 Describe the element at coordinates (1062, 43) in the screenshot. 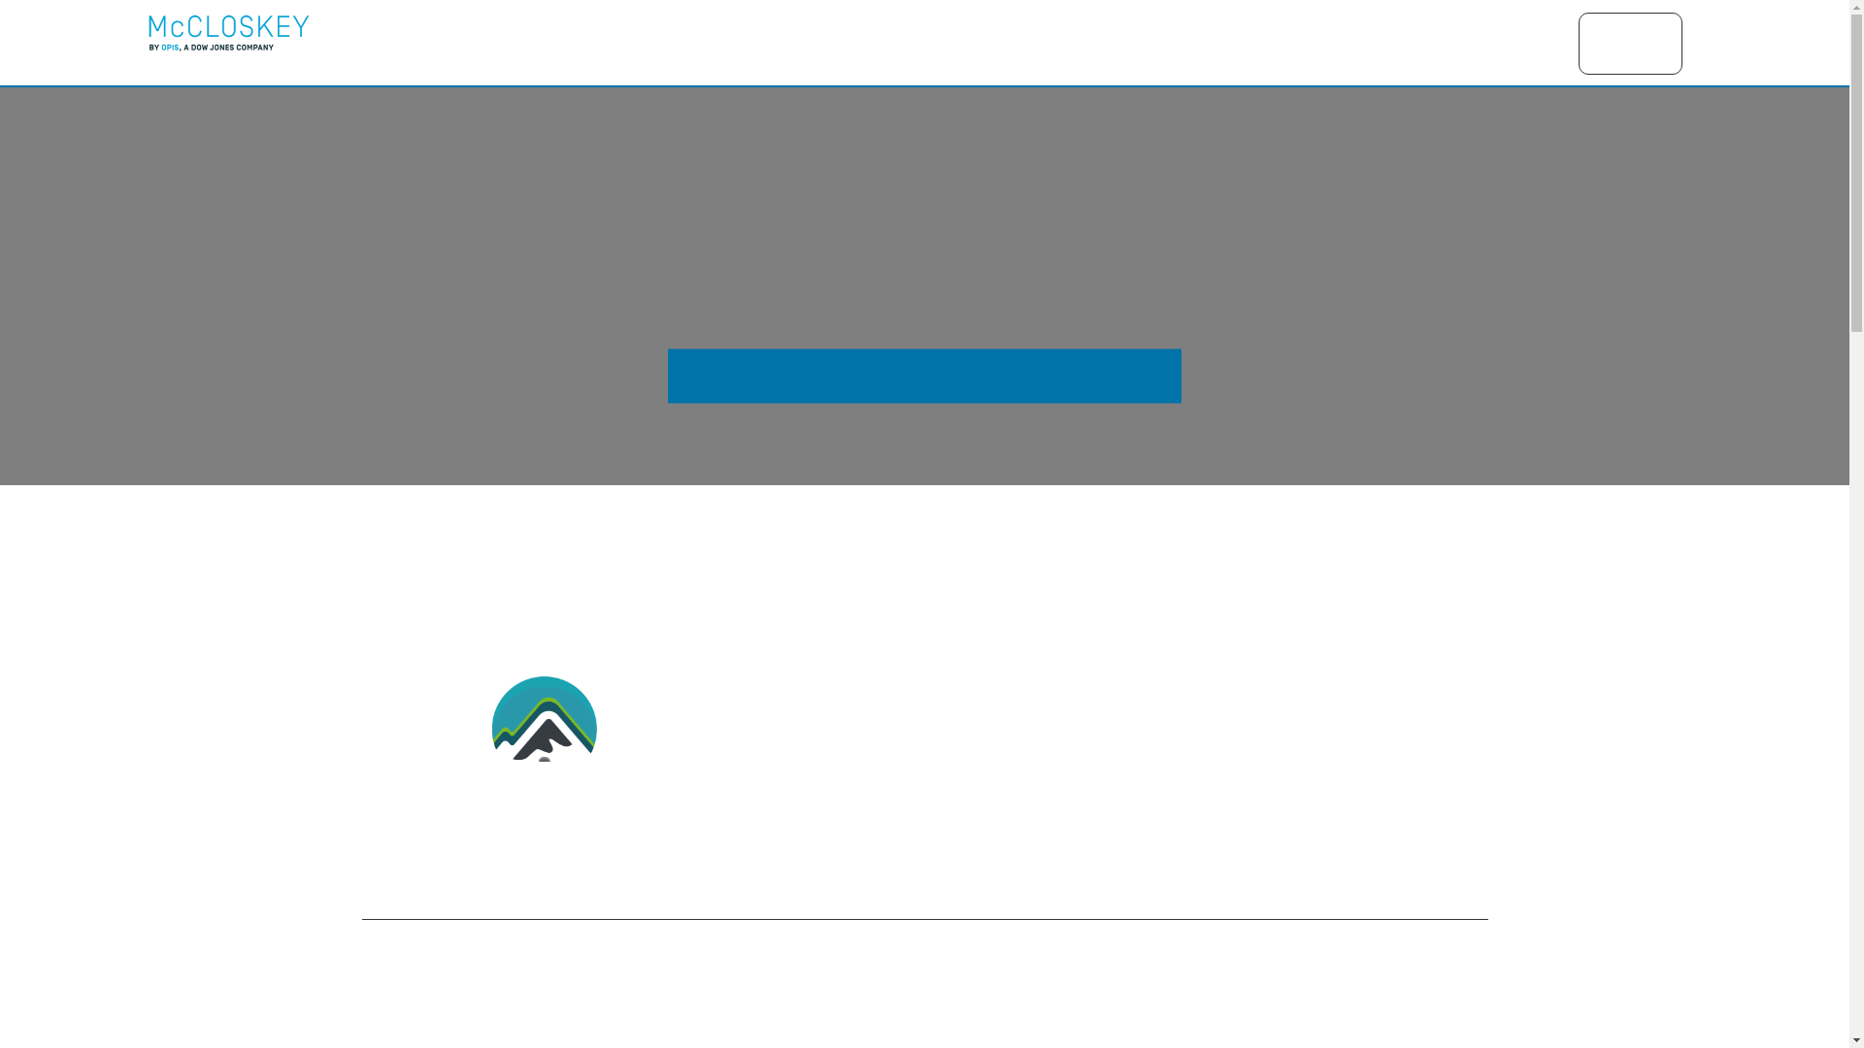

I see `Agenda` at that location.